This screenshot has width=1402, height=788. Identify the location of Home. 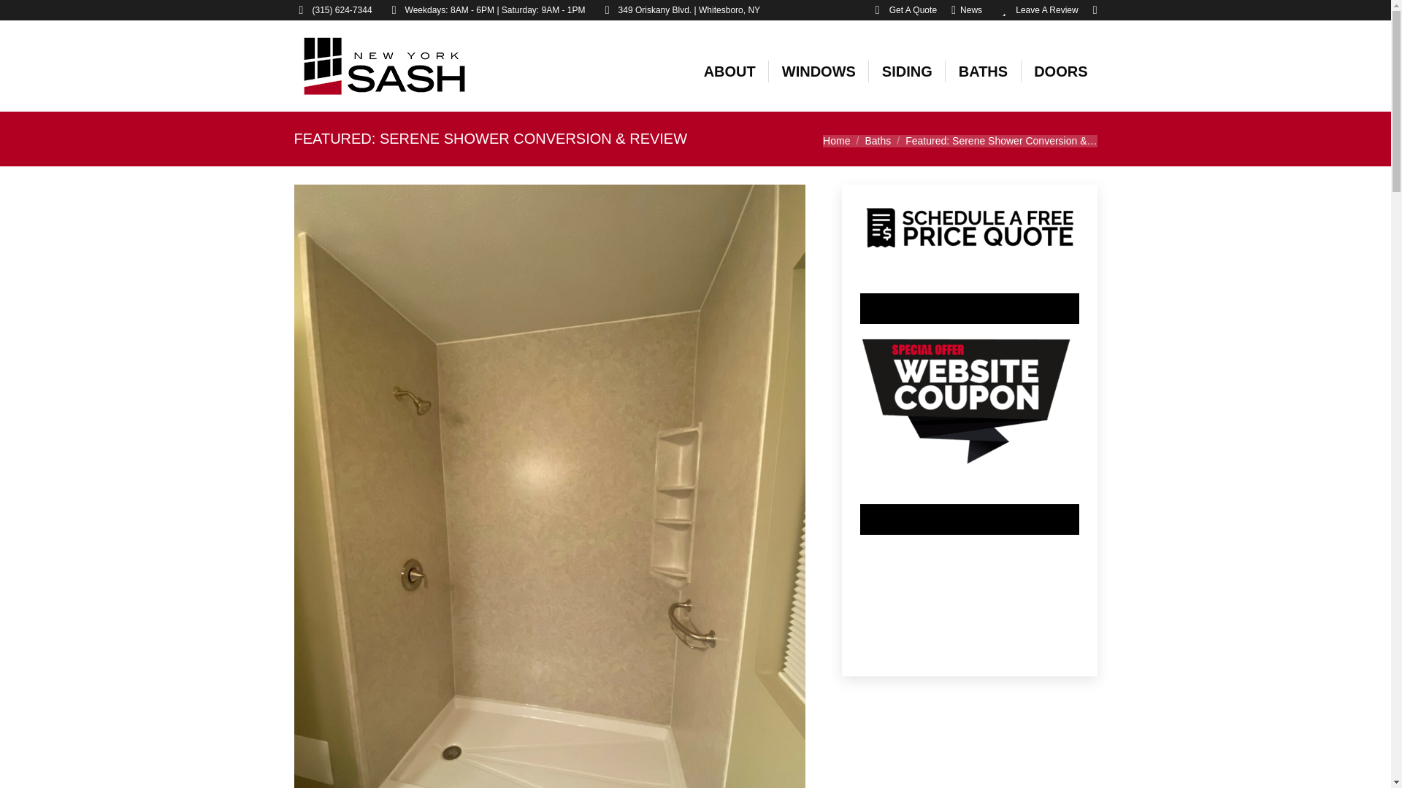
(836, 139).